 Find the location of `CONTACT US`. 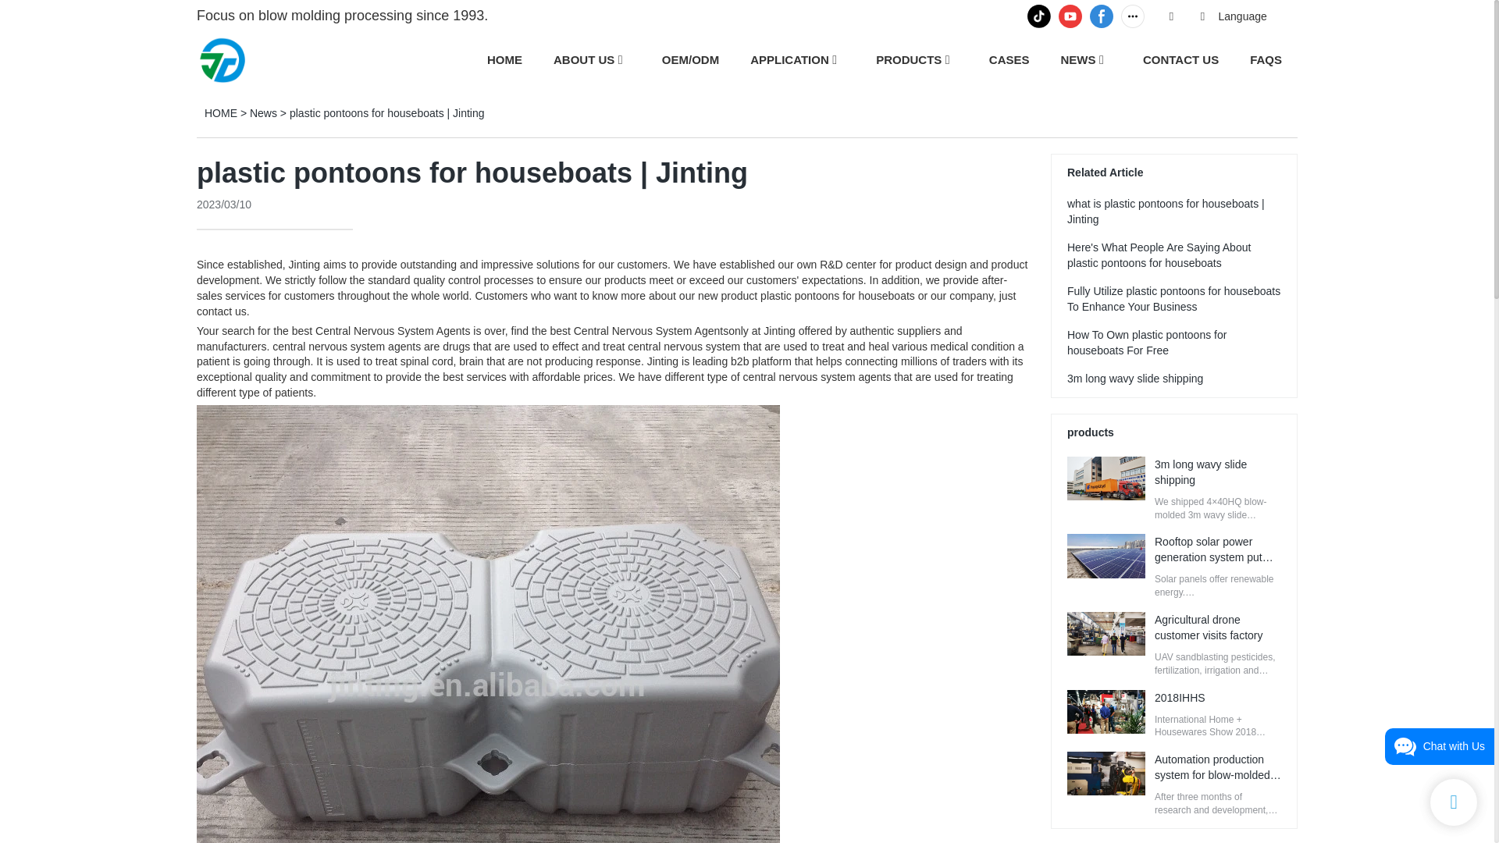

CONTACT US is located at coordinates (1180, 59).